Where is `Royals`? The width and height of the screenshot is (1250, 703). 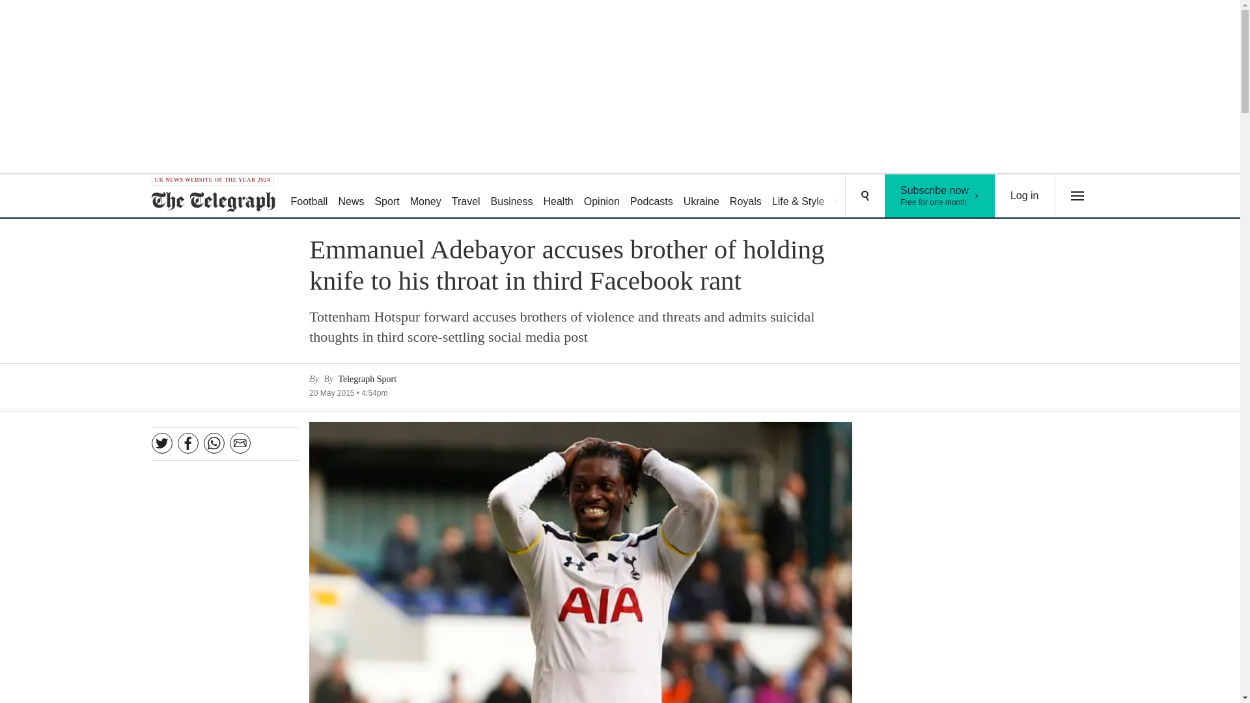
Royals is located at coordinates (897, 197).